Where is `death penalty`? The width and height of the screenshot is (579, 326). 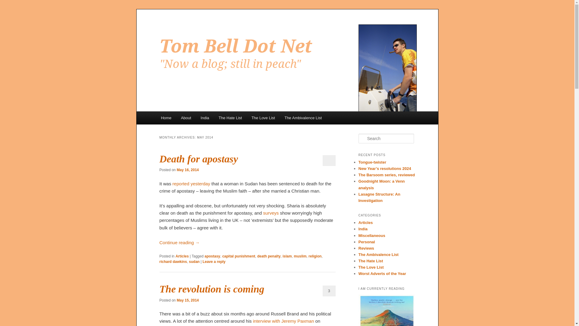 death penalty is located at coordinates (268, 256).